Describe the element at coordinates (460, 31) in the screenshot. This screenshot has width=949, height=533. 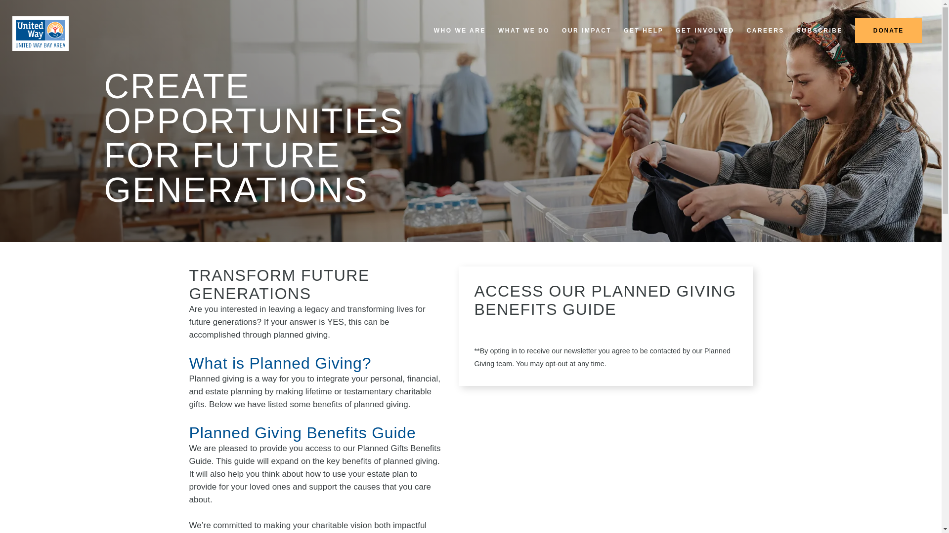
I see `WHO WE ARE` at that location.